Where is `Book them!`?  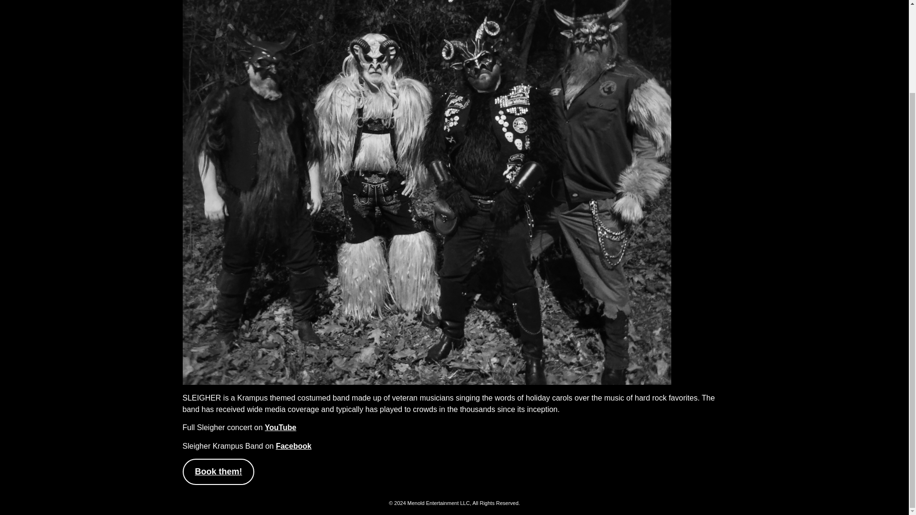
Book them! is located at coordinates (219, 472).